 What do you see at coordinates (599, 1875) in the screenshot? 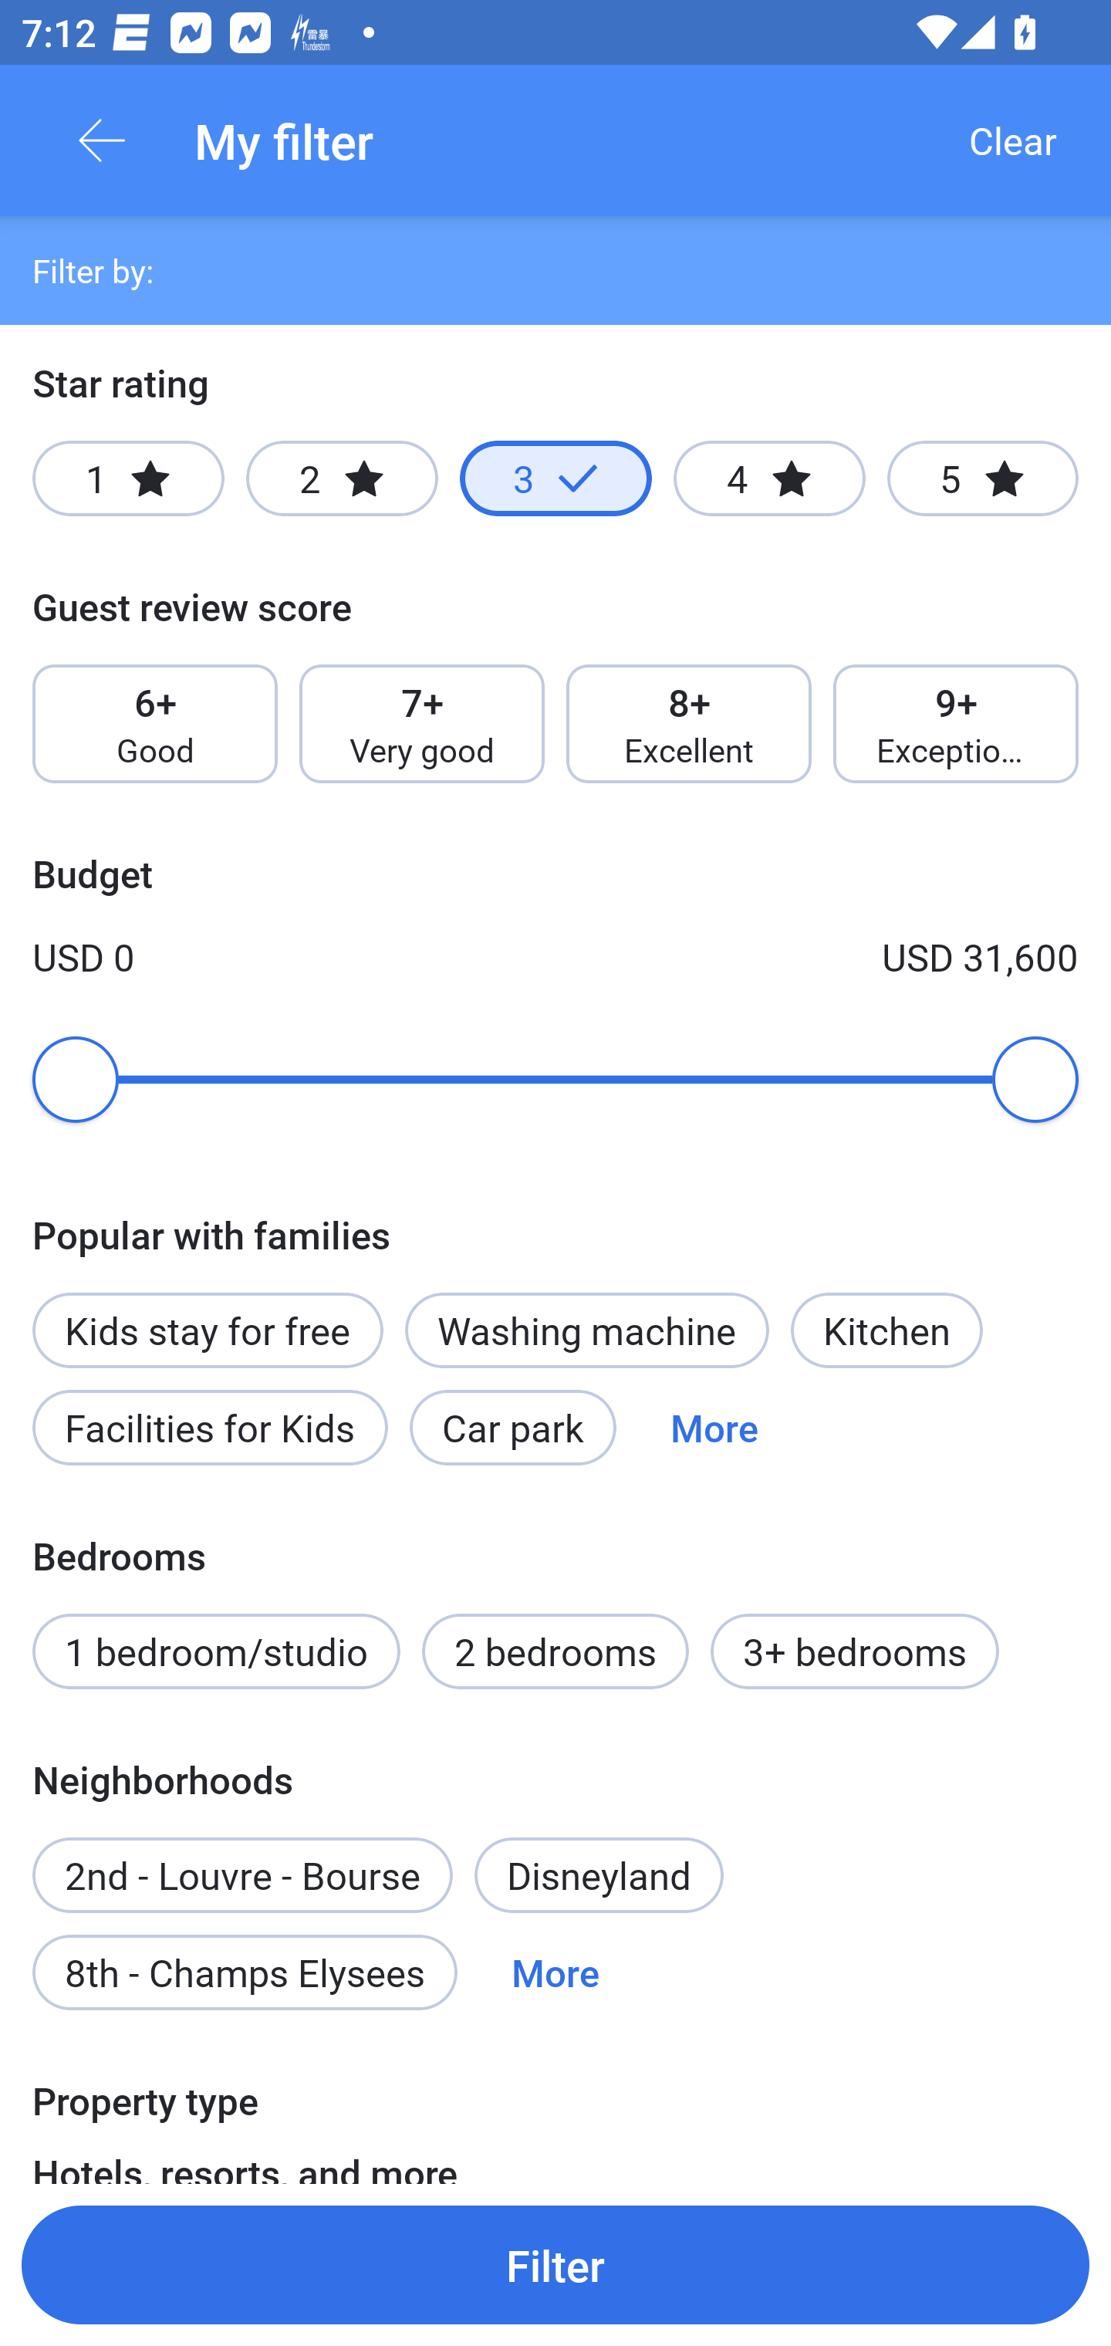
I see `Disneyland` at bounding box center [599, 1875].